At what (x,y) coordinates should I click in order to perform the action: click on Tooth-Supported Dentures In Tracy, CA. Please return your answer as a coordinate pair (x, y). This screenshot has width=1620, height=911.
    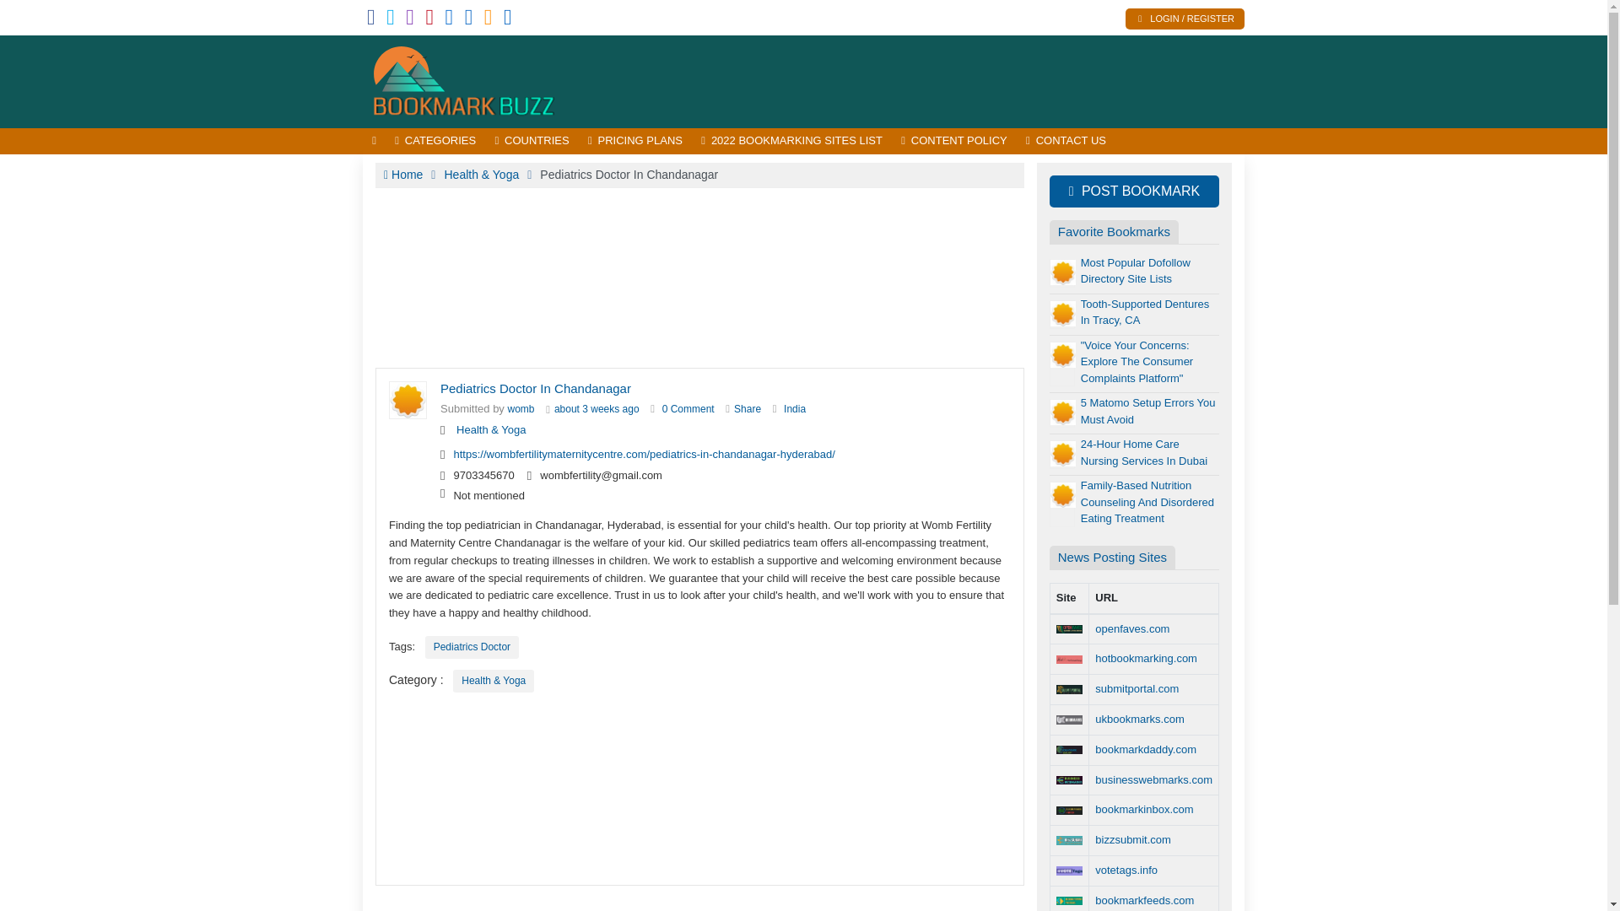
    Looking at the image, I should click on (1144, 312).